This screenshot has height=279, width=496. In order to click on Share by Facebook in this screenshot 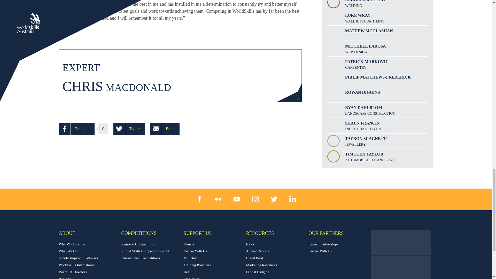, I will do `click(77, 129)`.